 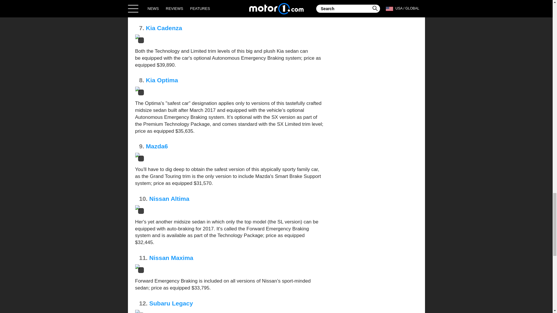 What do you see at coordinates (171, 303) in the screenshot?
I see `Subaru Legacy` at bounding box center [171, 303].